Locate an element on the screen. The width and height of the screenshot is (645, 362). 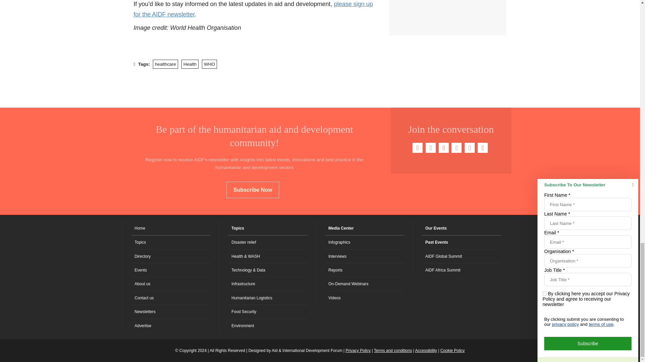
WHO is located at coordinates (209, 64).